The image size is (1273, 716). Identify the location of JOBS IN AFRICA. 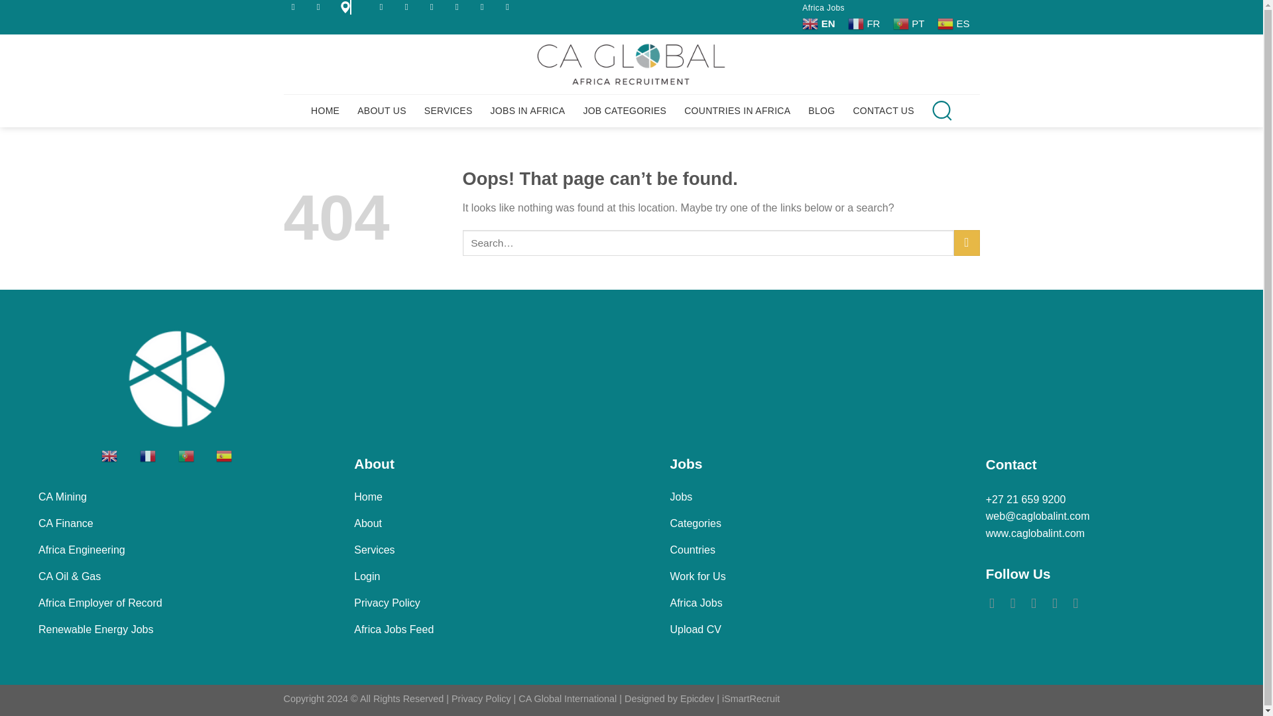
(528, 110).